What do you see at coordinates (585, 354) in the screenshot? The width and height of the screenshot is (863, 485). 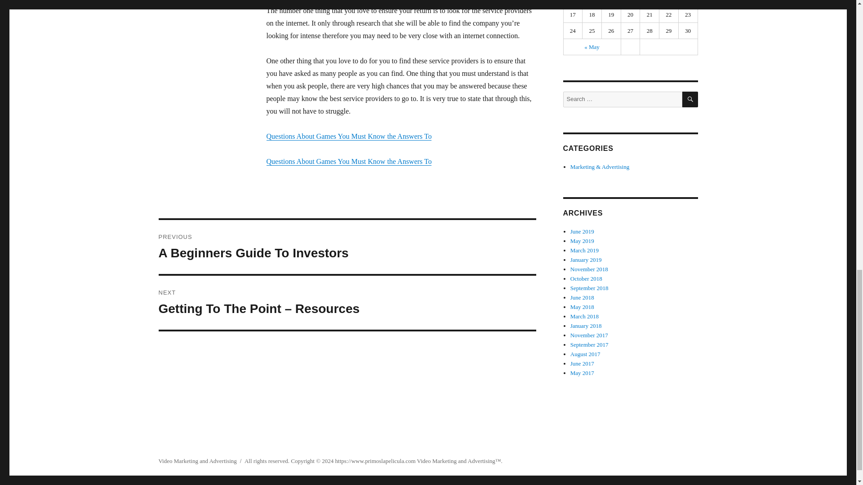 I see `August 2017` at bounding box center [585, 354].